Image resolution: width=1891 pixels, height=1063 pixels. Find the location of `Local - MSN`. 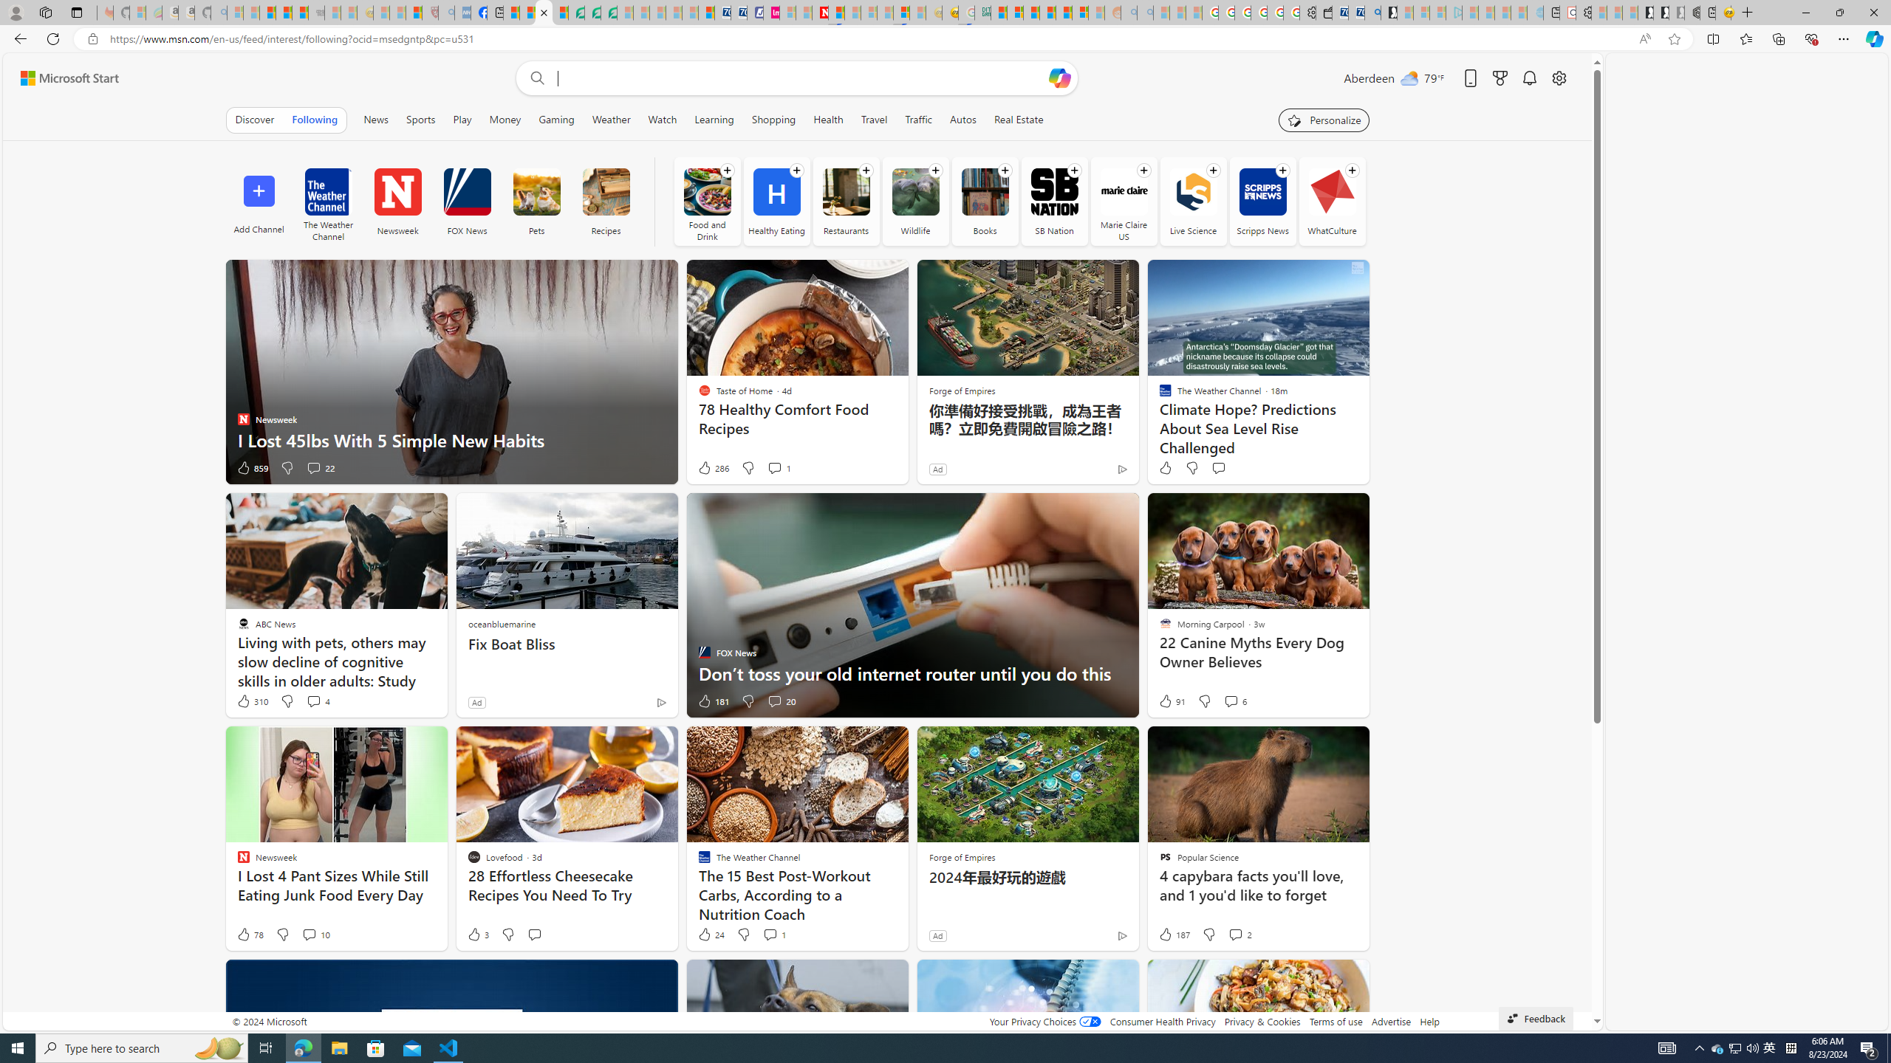

Local - MSN is located at coordinates (414, 13).